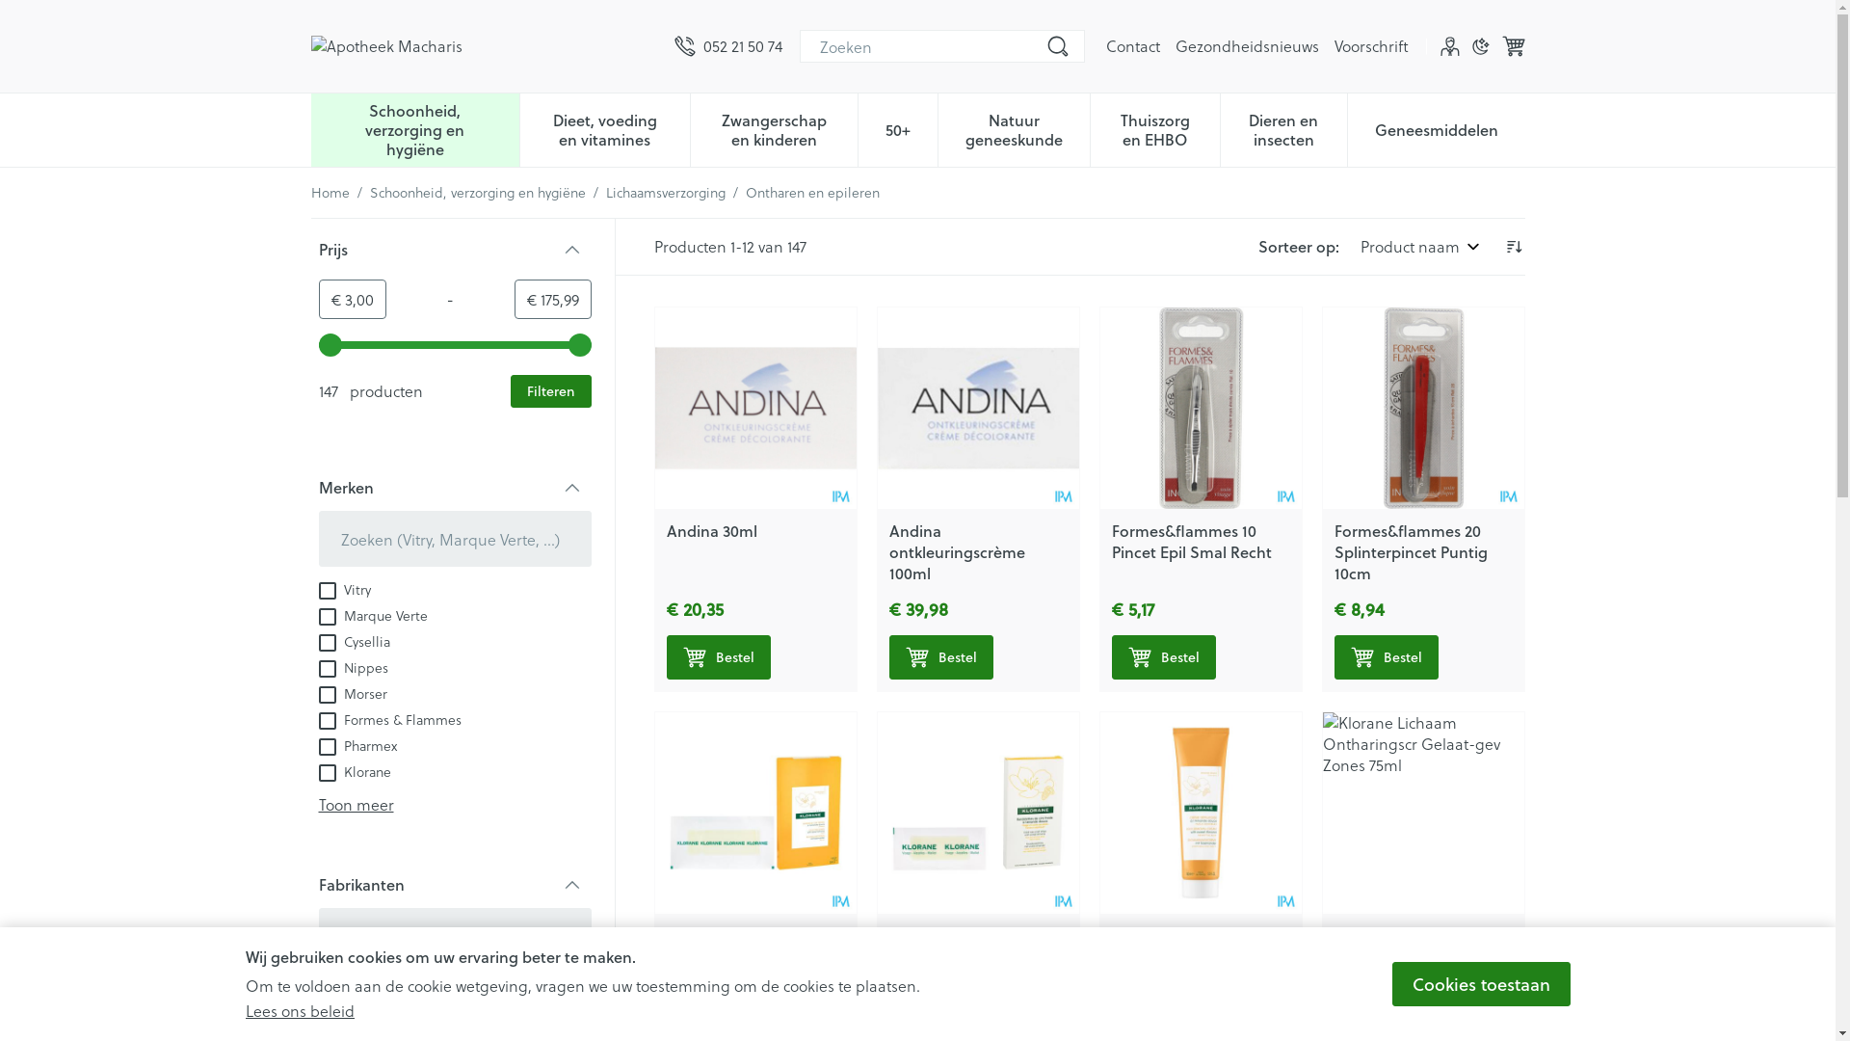  Describe the element at coordinates (1422, 814) in the screenshot. I see `Klorane Lichaam Ontharingscr Gelaat-gev Zones 75ml` at that location.